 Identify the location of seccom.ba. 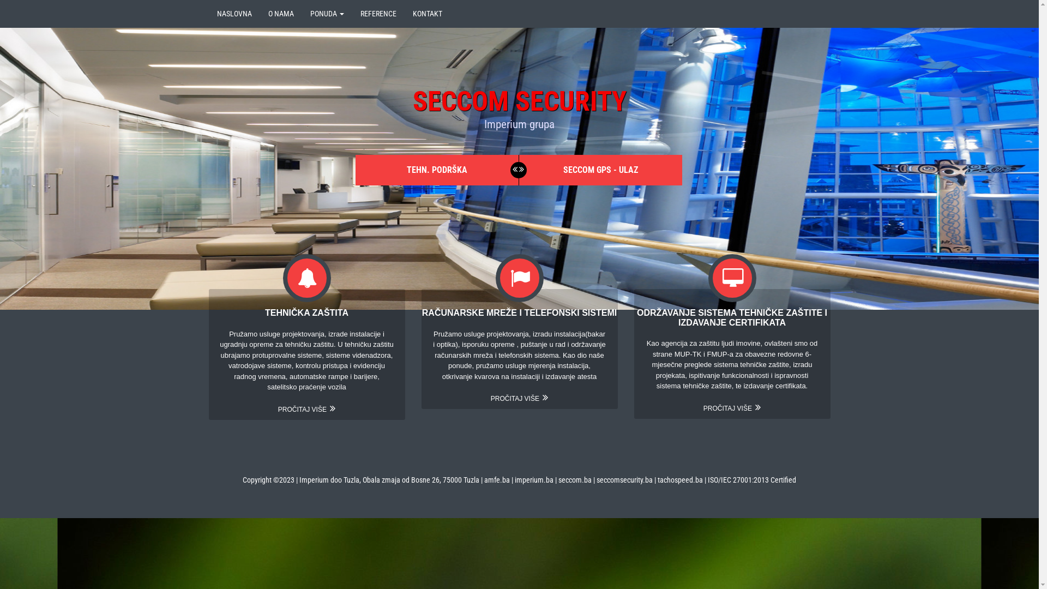
(575, 480).